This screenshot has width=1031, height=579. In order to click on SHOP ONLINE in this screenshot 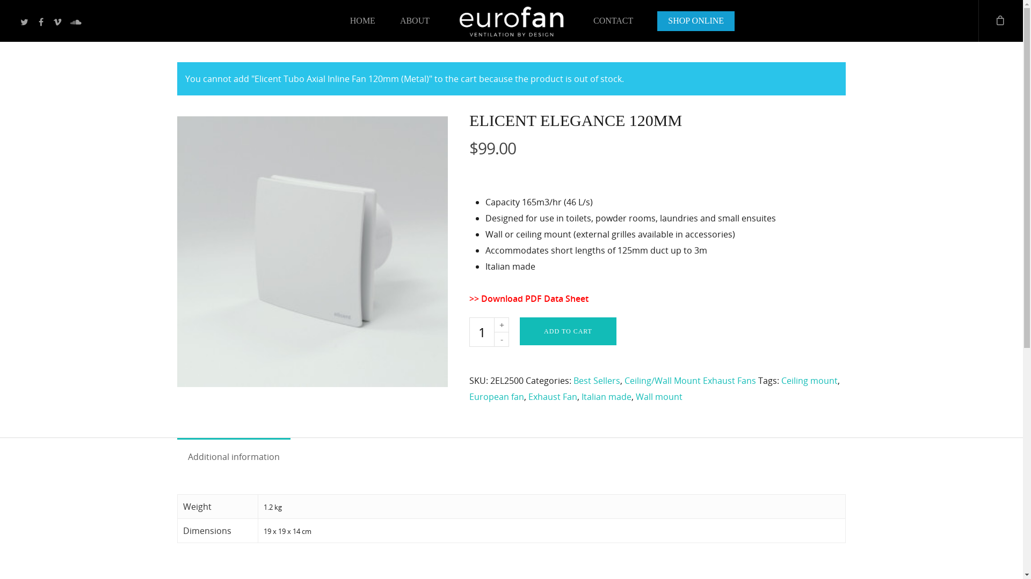, I will do `click(696, 24)`.